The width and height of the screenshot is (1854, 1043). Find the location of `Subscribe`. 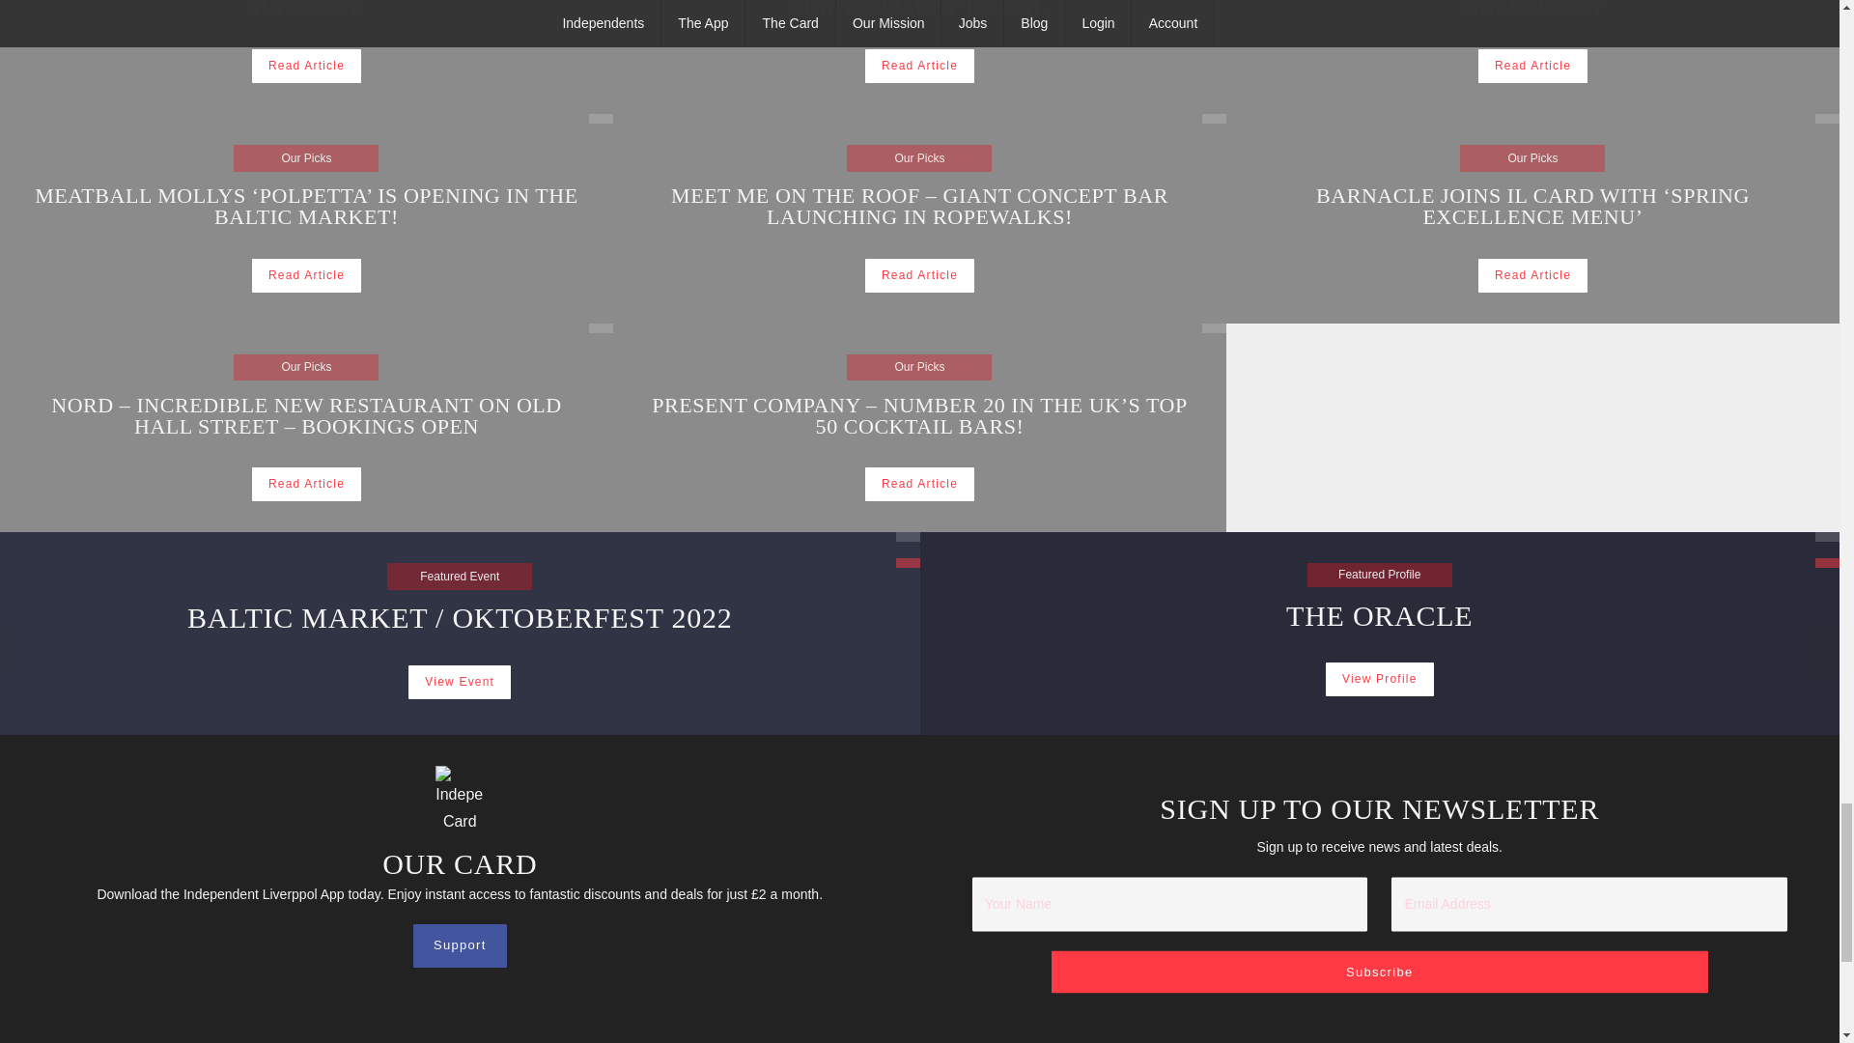

Subscribe is located at coordinates (601, 327).